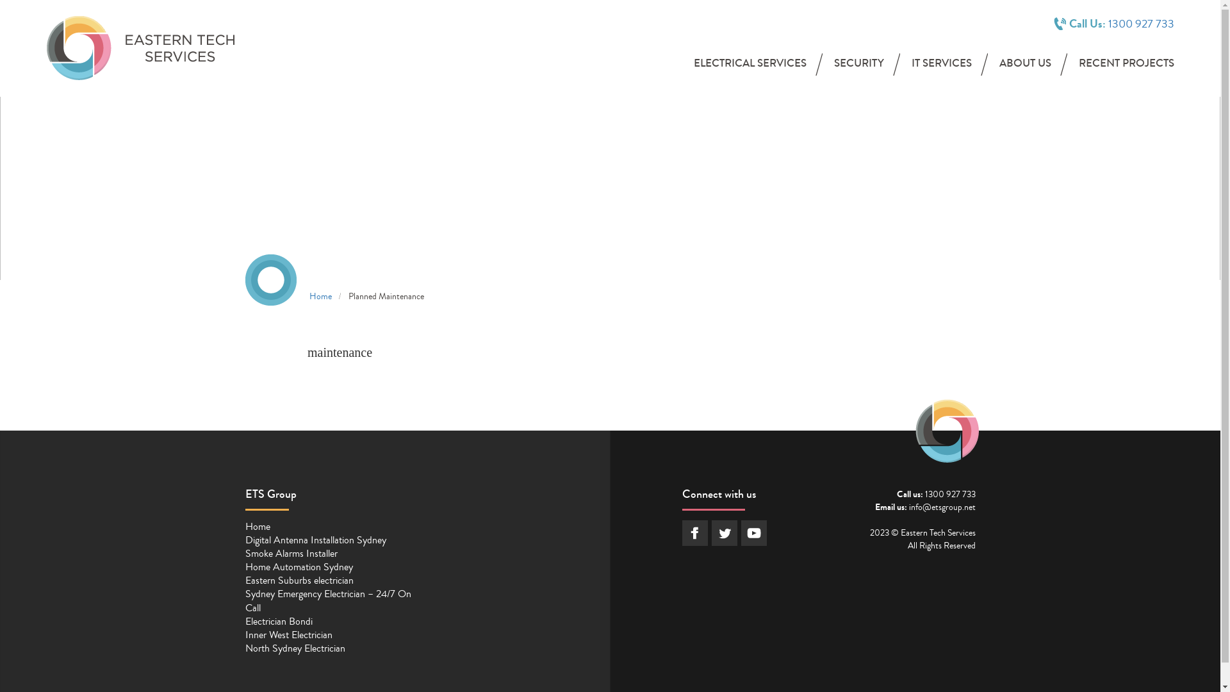 The width and height of the screenshot is (1230, 692). Describe the element at coordinates (295, 648) in the screenshot. I see `North Sydney Electrician` at that location.